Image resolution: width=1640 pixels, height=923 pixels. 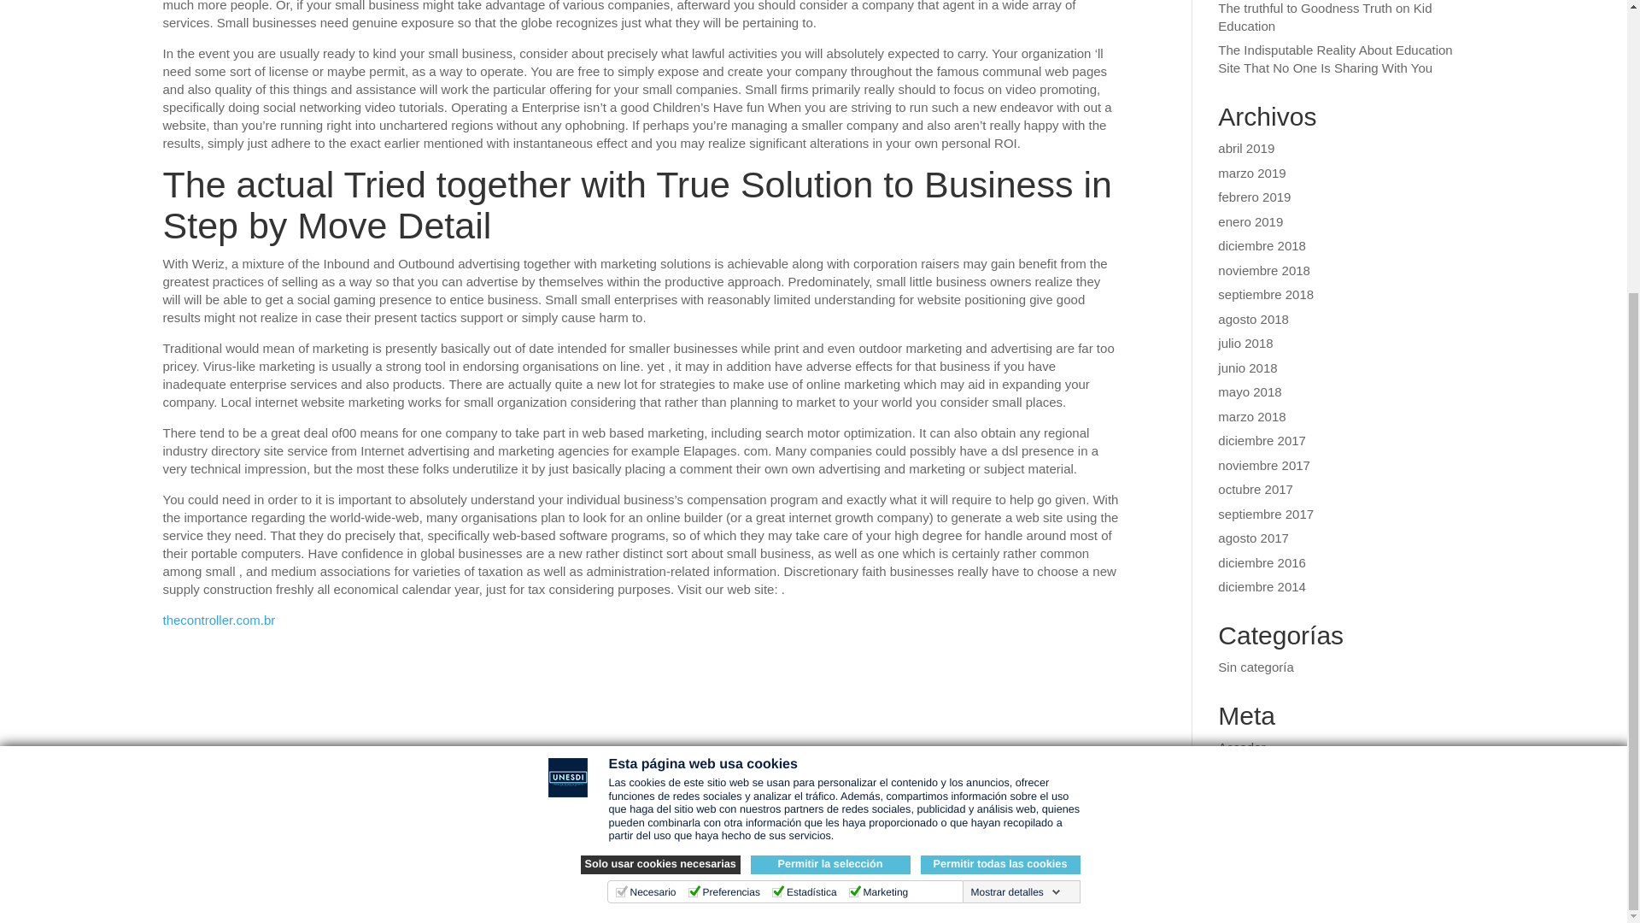 I want to click on Permitir todas las cookies, so click(x=1000, y=446).